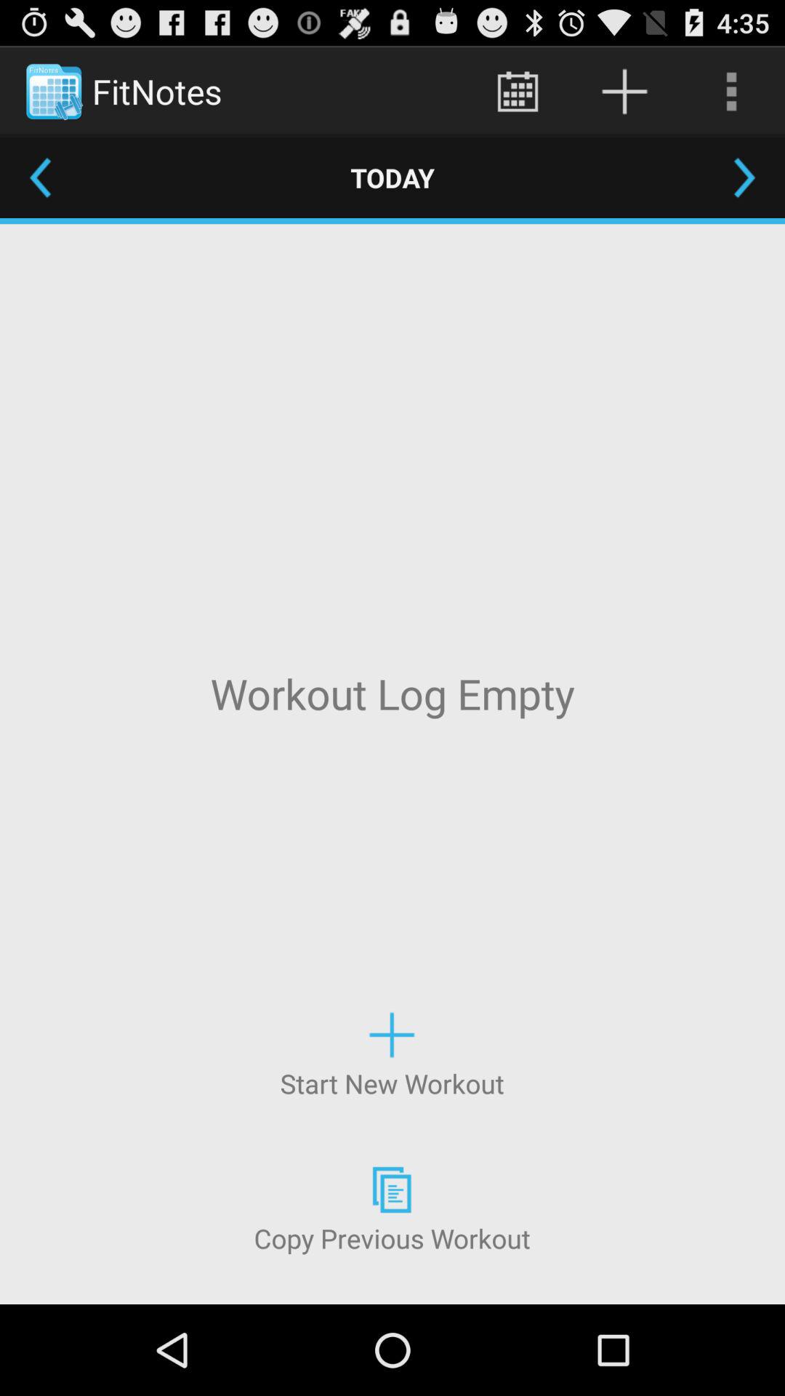  Describe the element at coordinates (392, 1053) in the screenshot. I see `press icon below the workout log empty icon` at that location.